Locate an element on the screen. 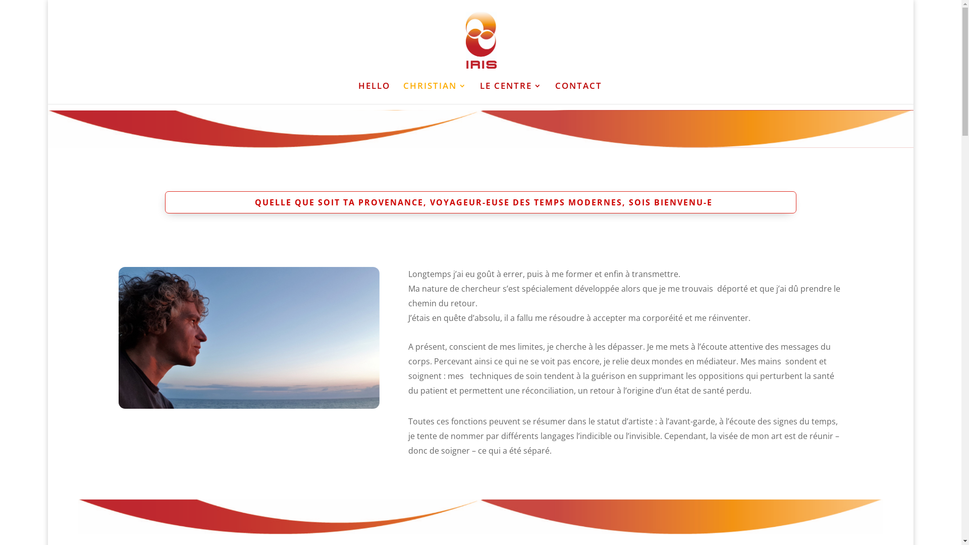 The width and height of the screenshot is (969, 545). HELLO is located at coordinates (374, 93).